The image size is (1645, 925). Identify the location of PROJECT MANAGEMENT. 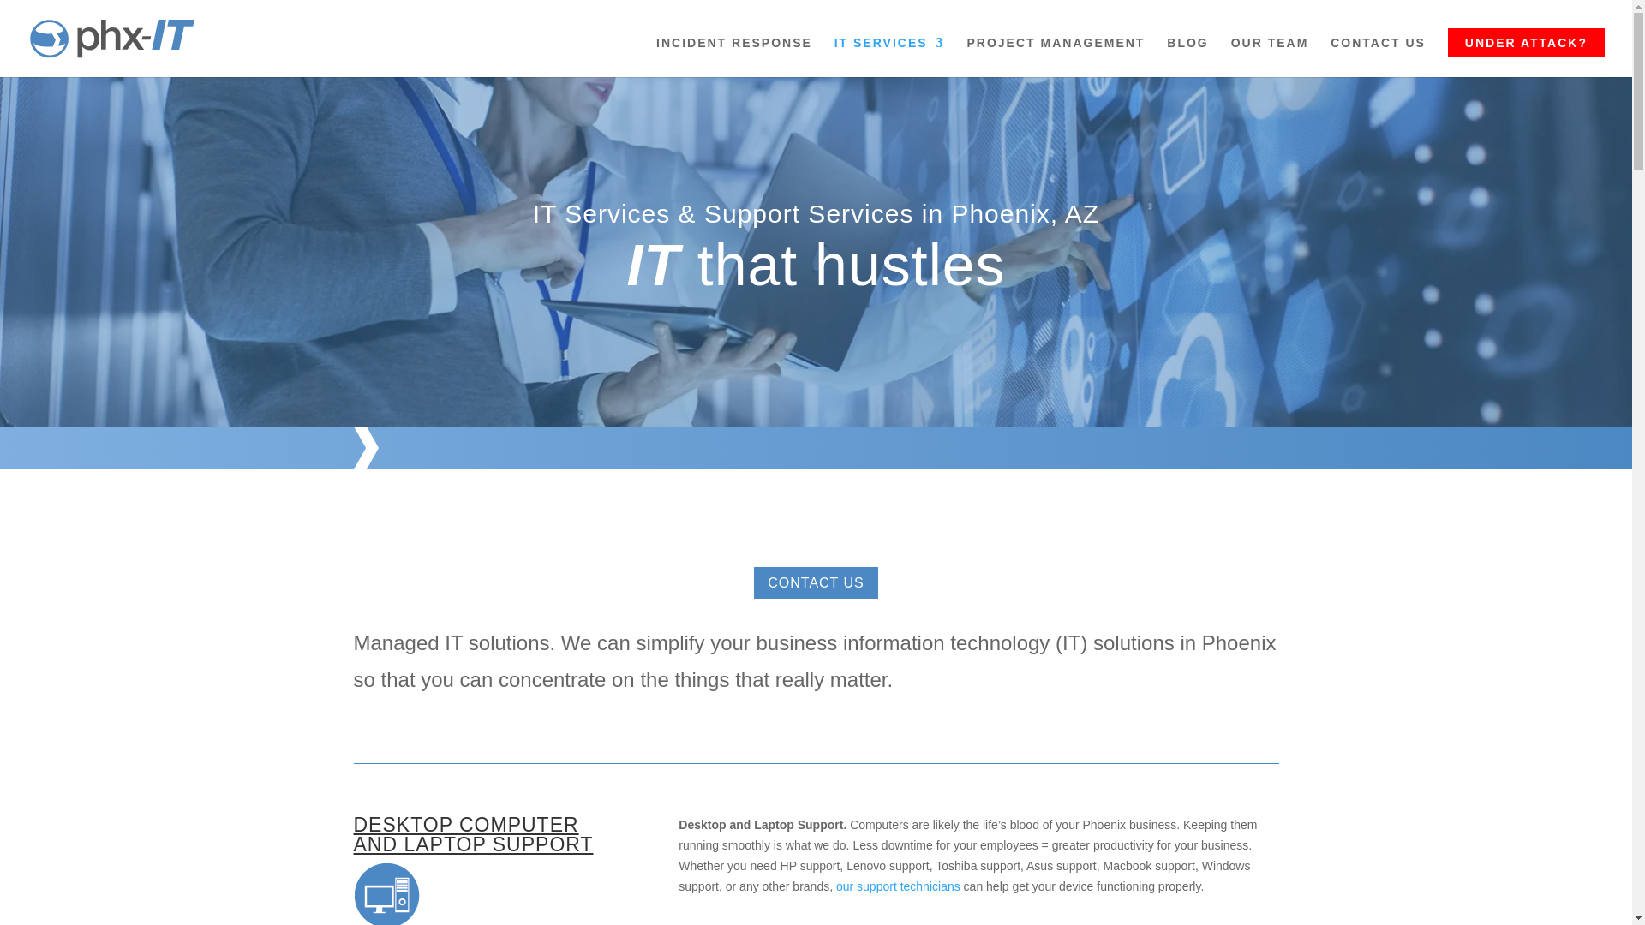
(1056, 57).